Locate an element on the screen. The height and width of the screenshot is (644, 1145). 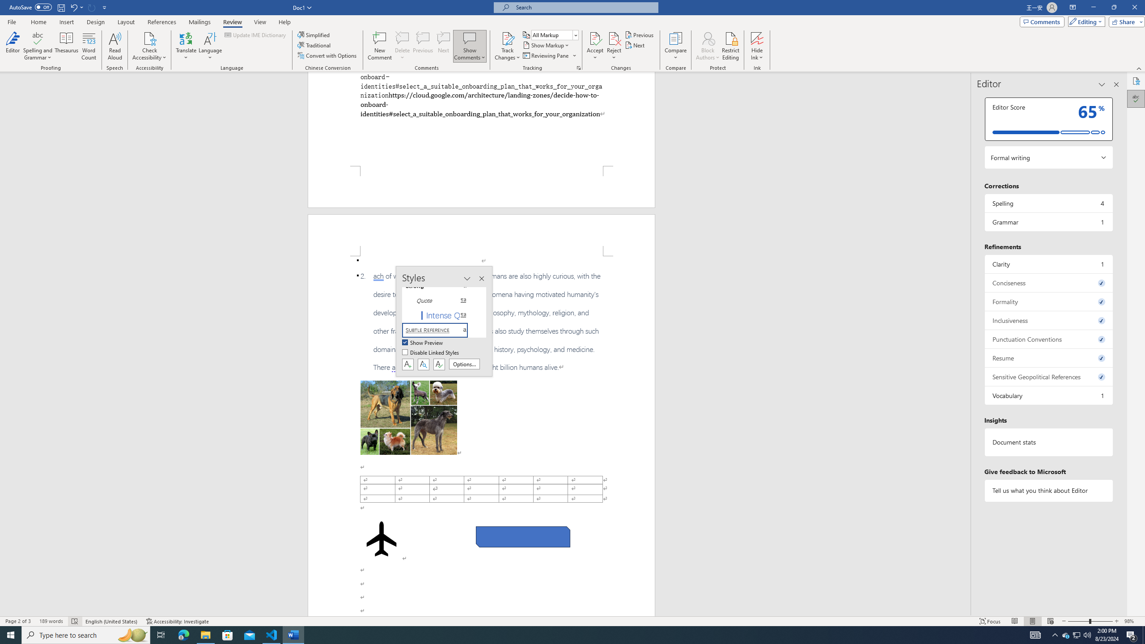
Can't Repeat is located at coordinates (92, 7).